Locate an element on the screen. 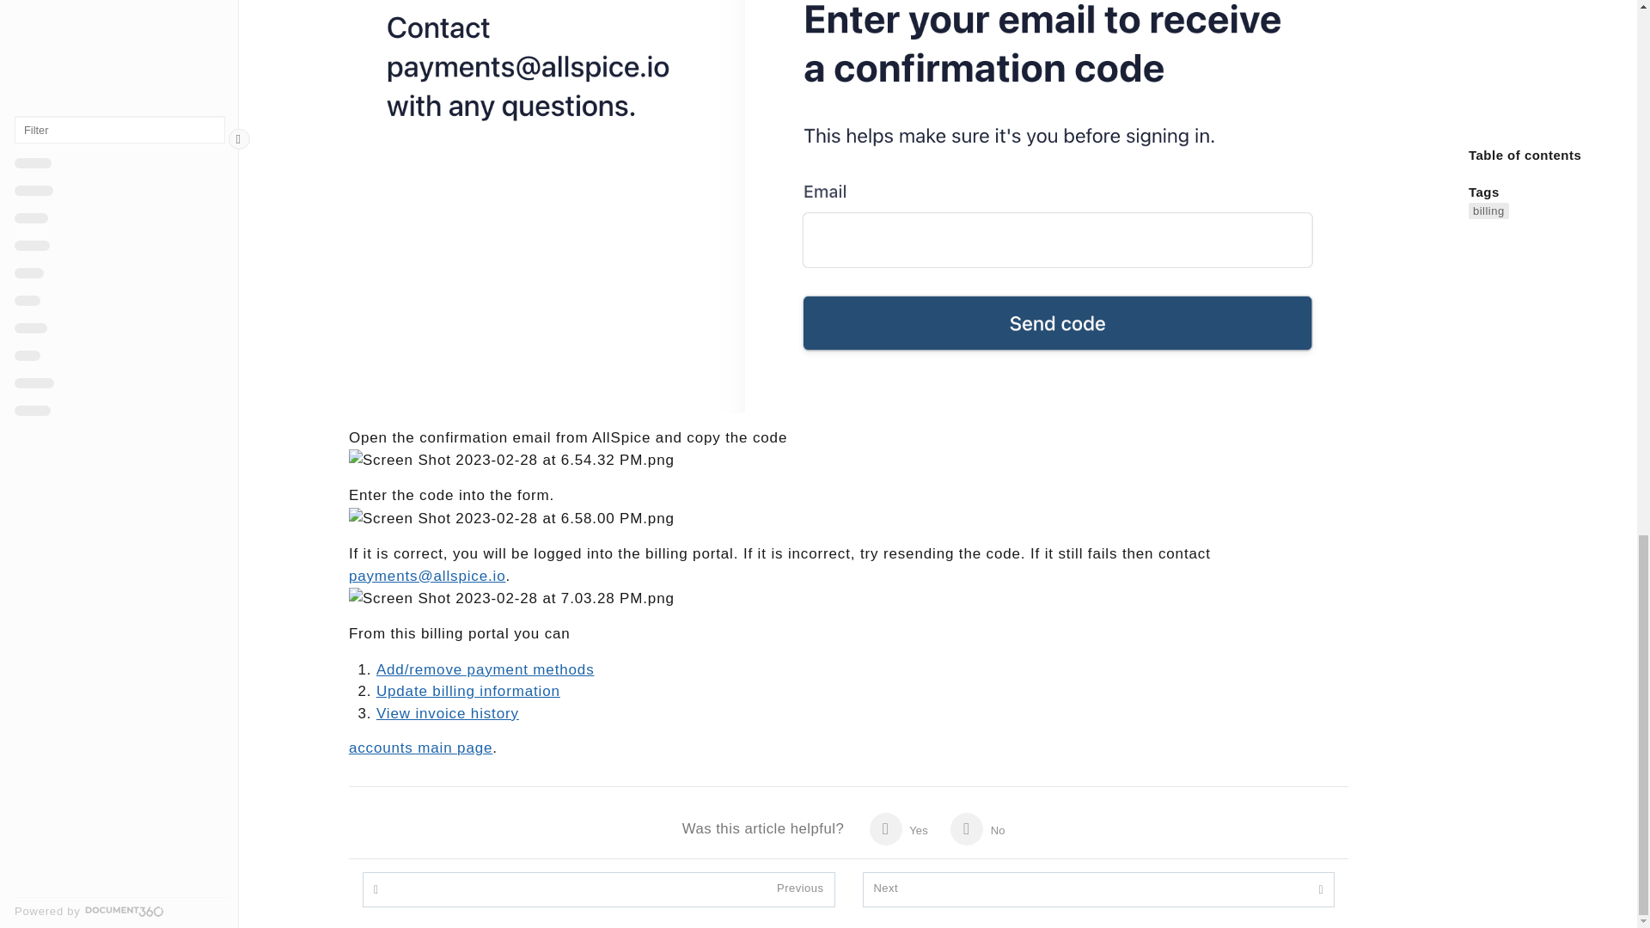  accounts main page is located at coordinates (419, 748).